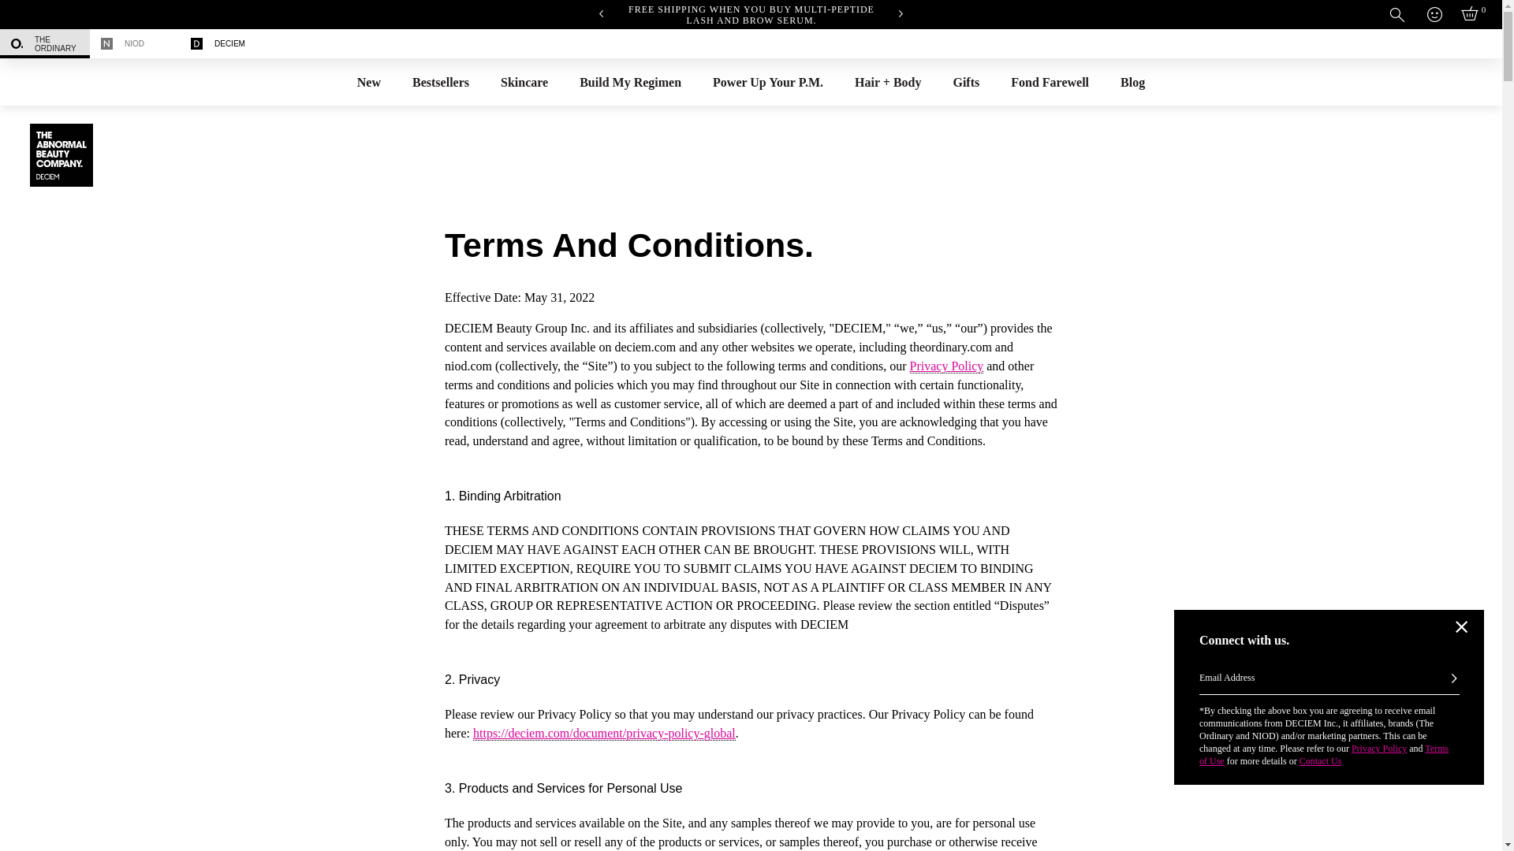  I want to click on New, so click(369, 82).